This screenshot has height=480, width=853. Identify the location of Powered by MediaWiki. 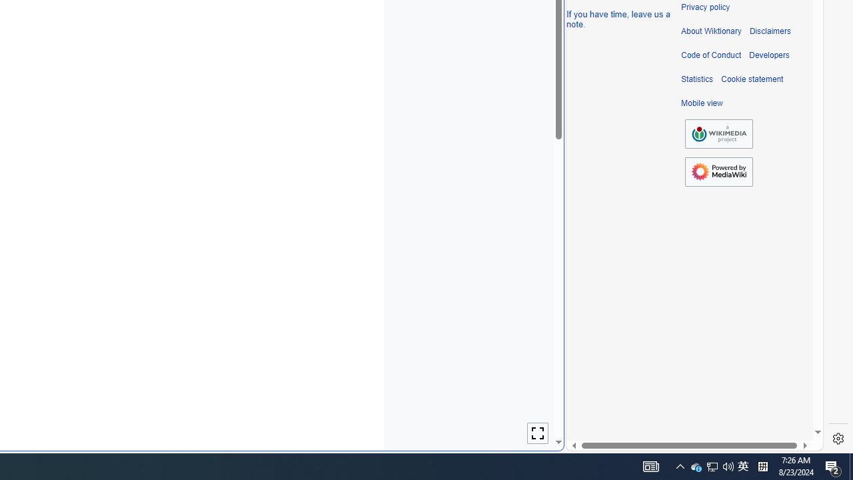
(718, 172).